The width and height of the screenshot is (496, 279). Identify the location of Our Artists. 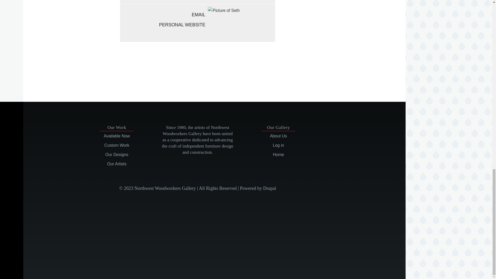
(117, 164).